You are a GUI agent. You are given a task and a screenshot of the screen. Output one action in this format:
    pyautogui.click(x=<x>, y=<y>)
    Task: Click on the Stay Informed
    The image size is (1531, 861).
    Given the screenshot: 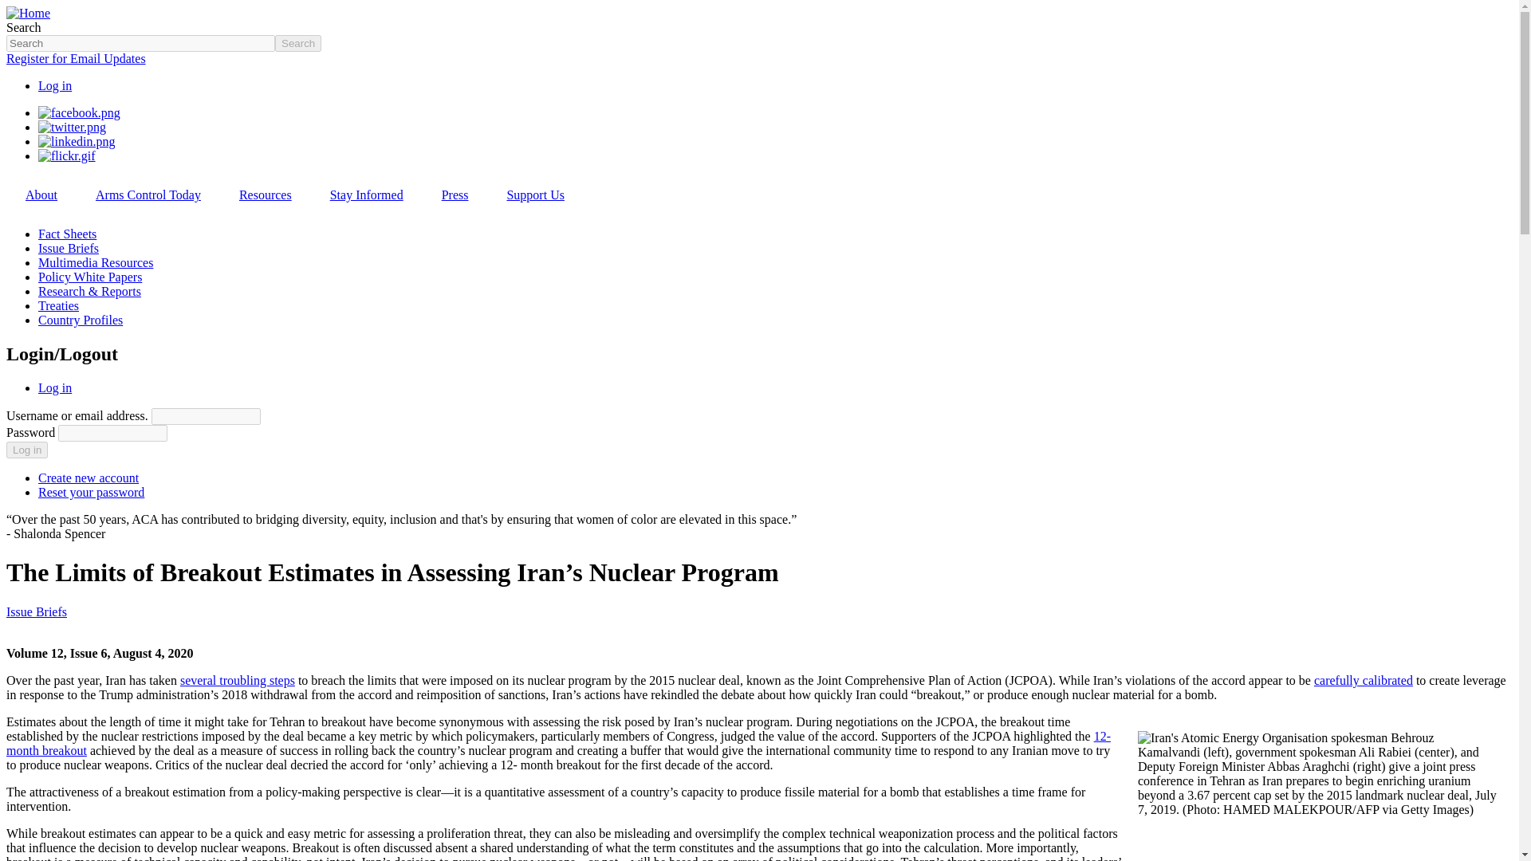 What is the action you would take?
    pyautogui.click(x=366, y=195)
    